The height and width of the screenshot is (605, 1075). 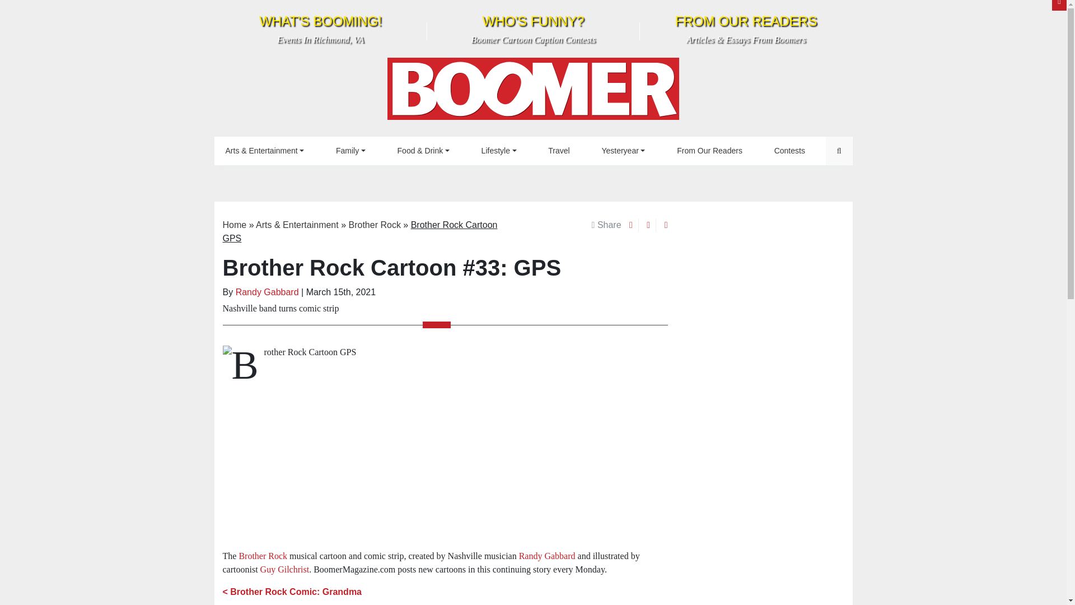 I want to click on Family, so click(x=499, y=151).